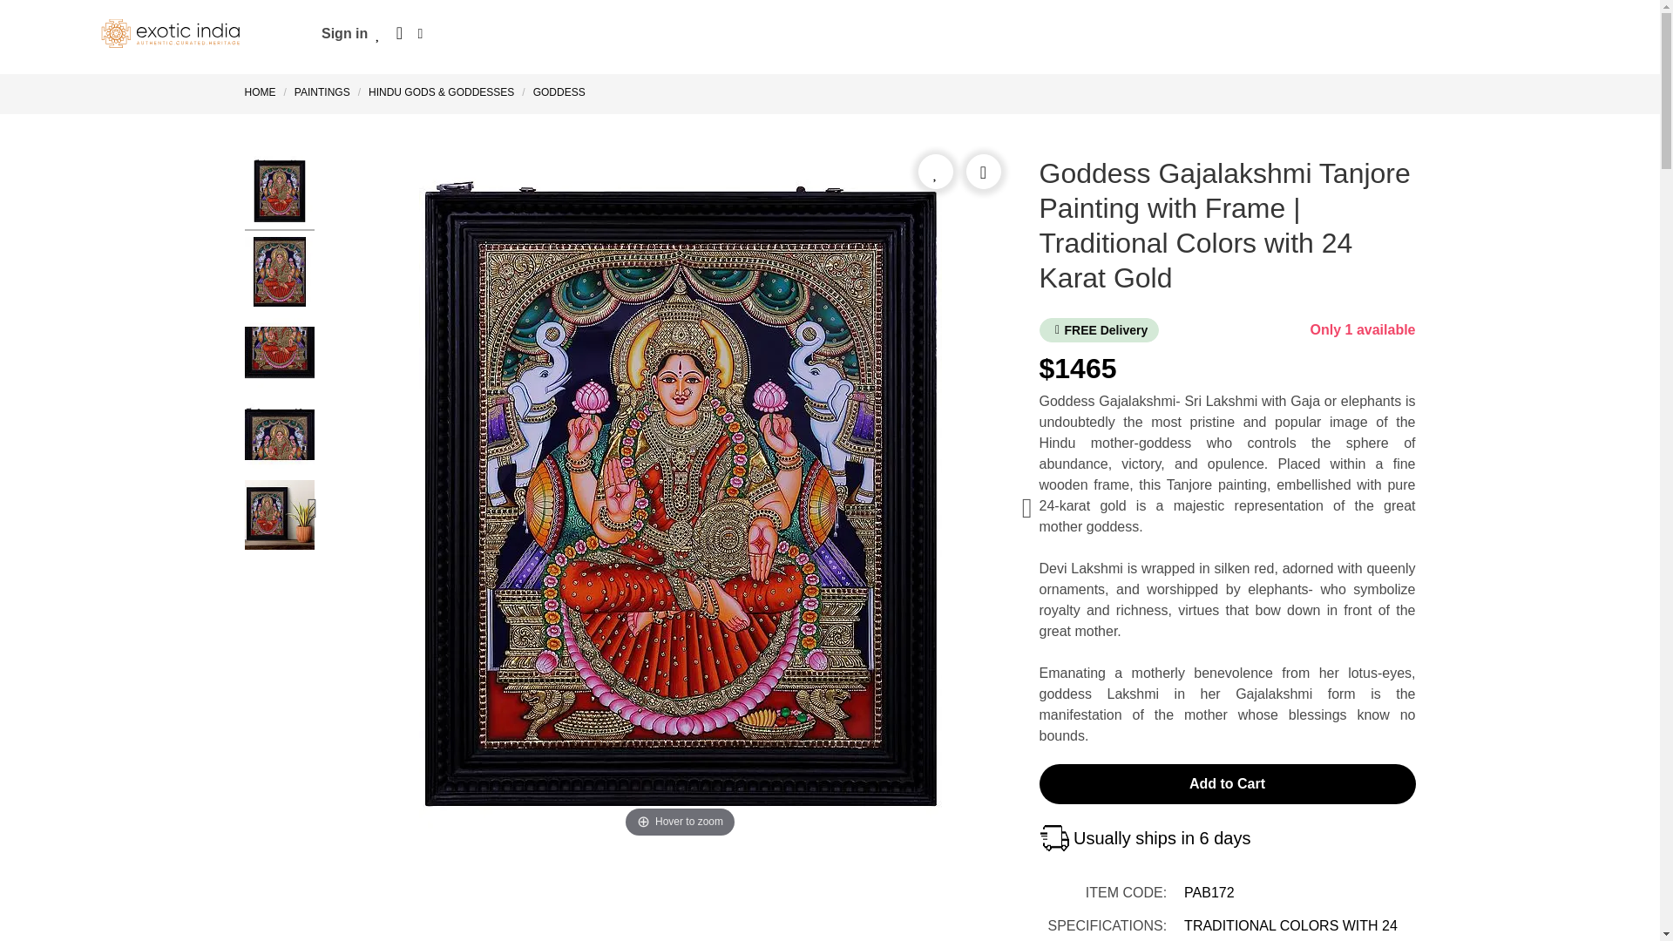 This screenshot has height=941, width=1673. I want to click on Save to Wishlist, so click(936, 171).